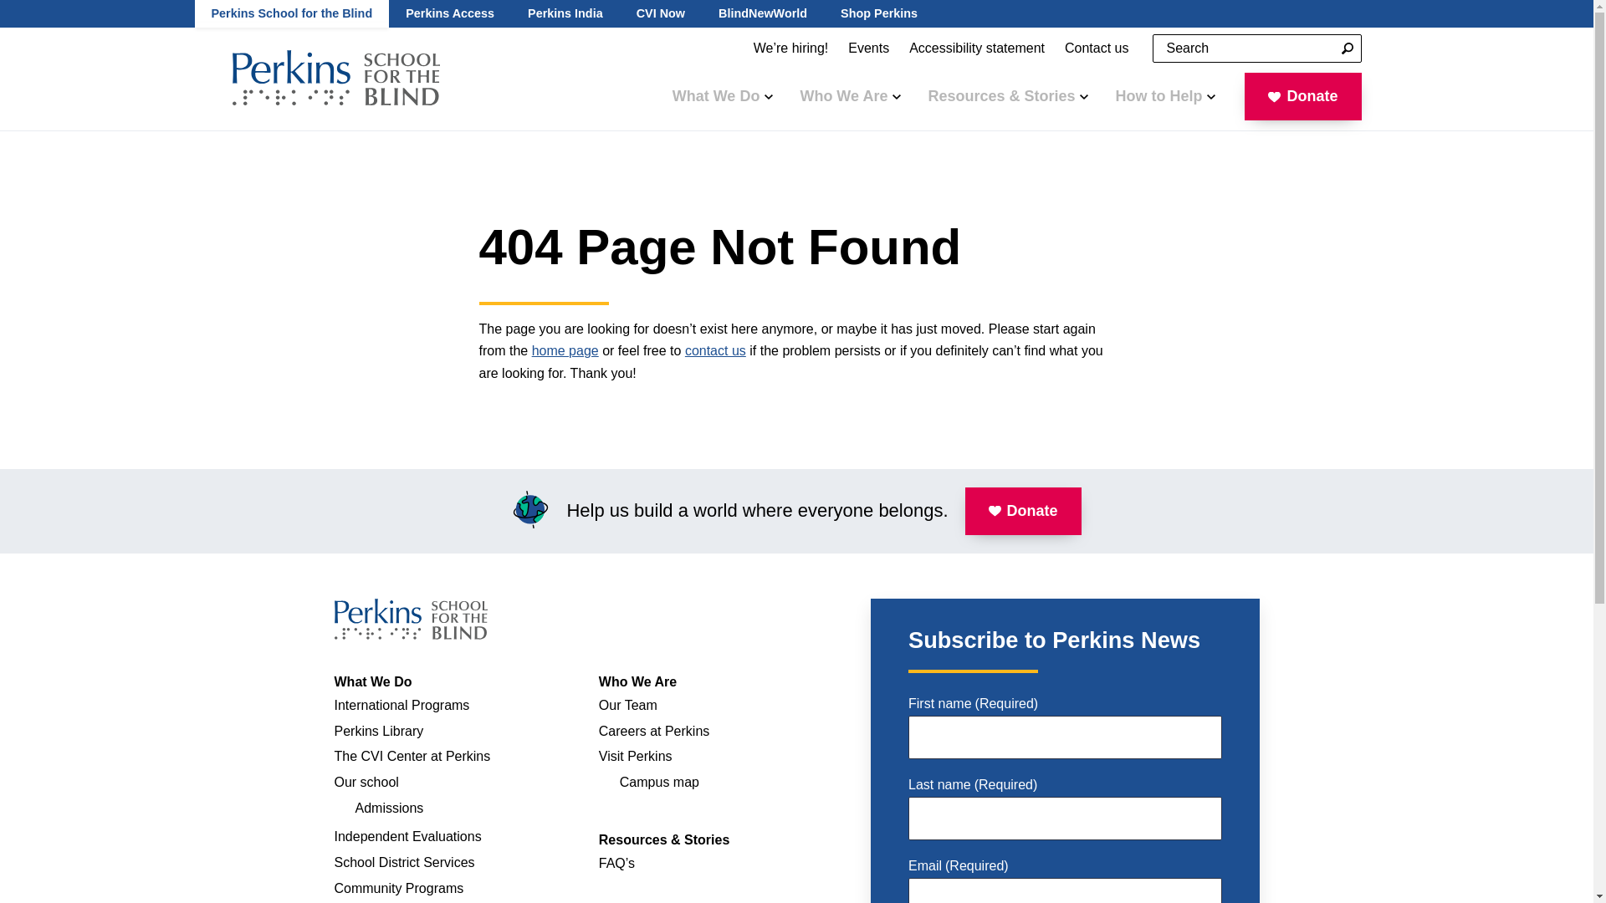 This screenshot has height=903, width=1606. I want to click on What We Do, so click(1347, 48).